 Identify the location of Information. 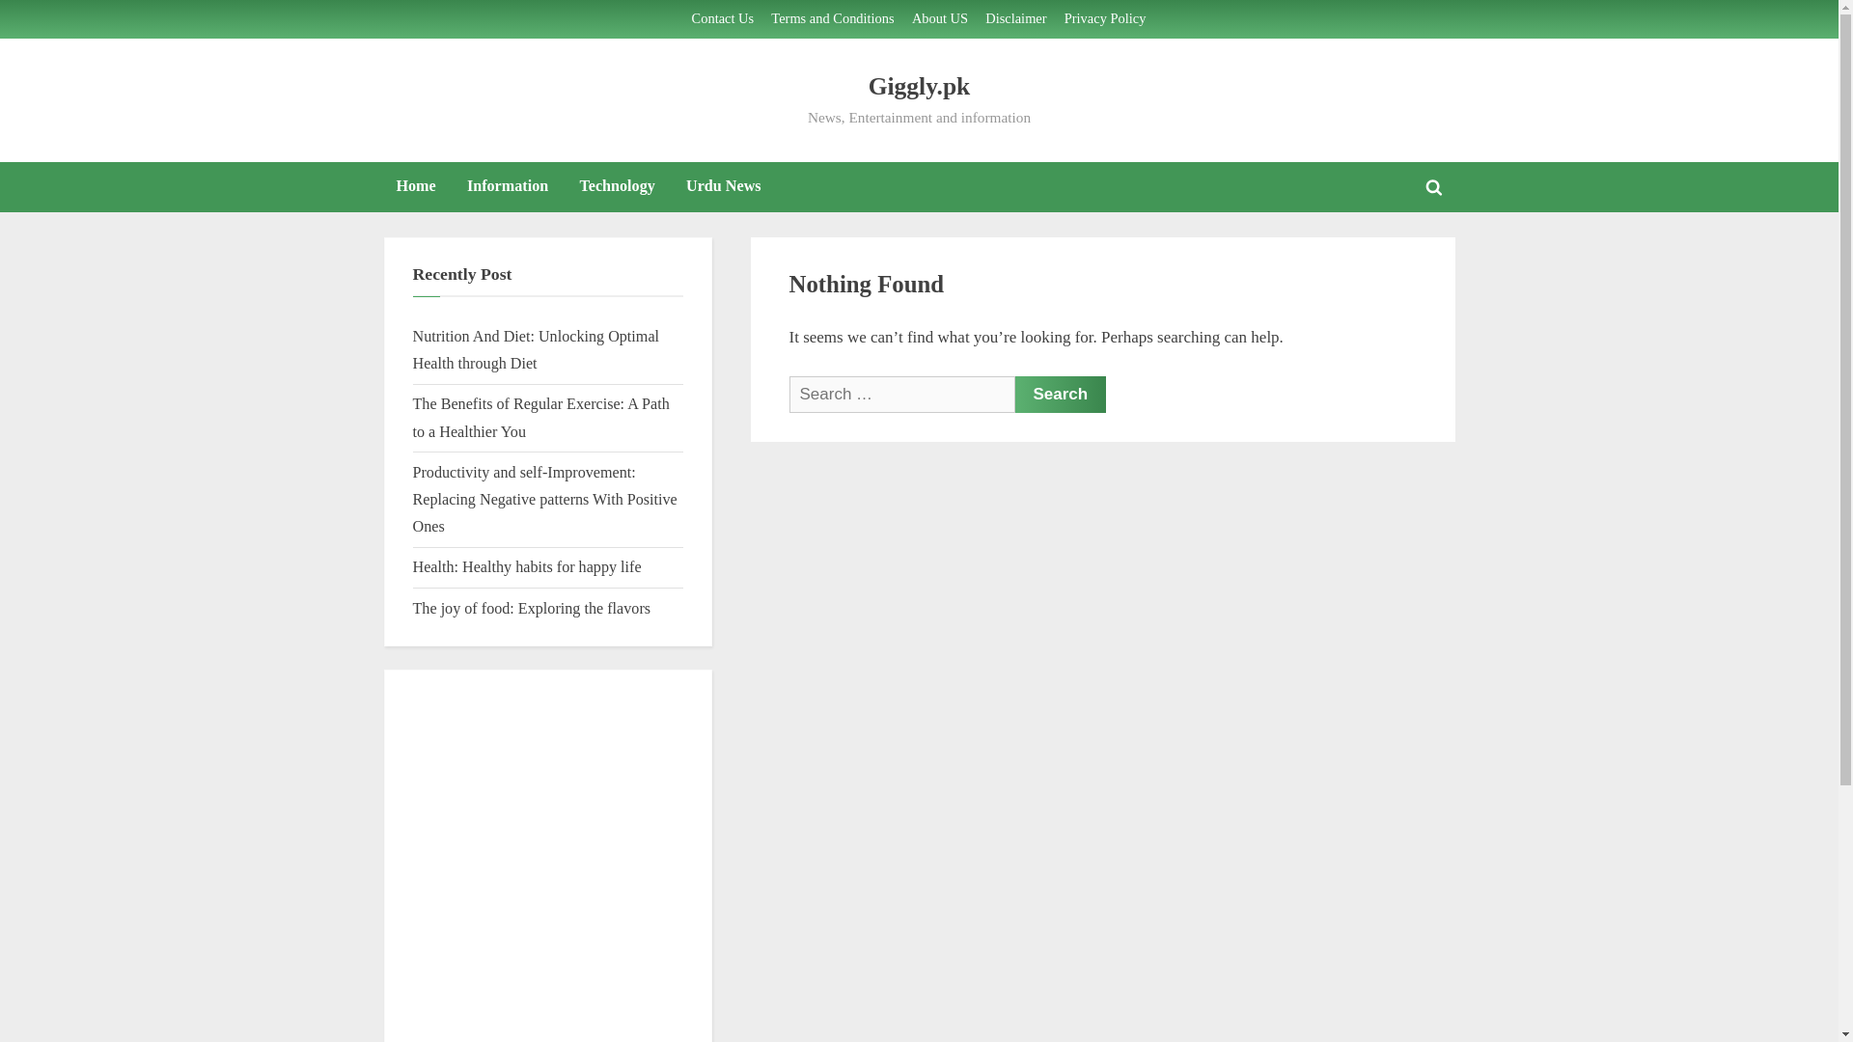
(508, 187).